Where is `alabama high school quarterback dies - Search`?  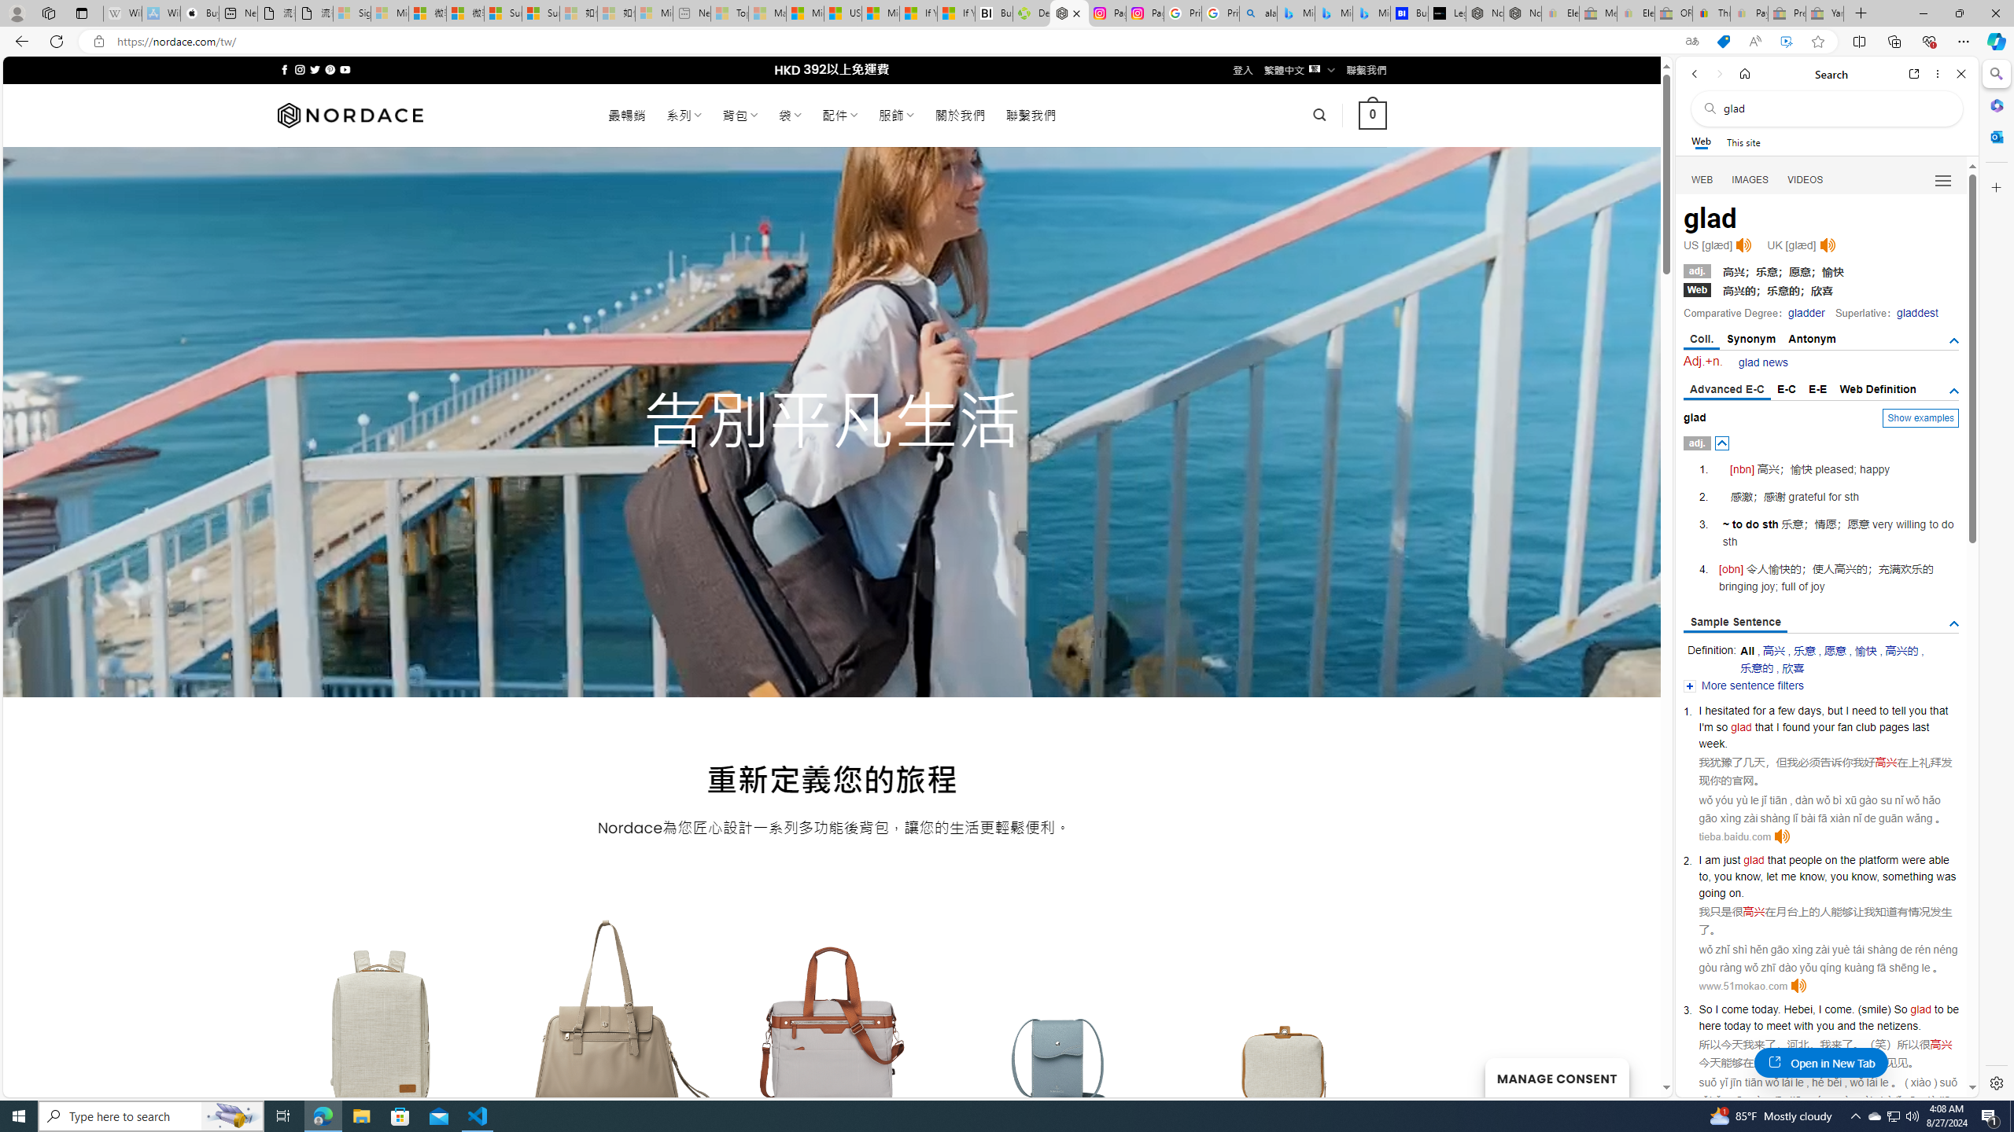 alabama high school quarterback dies - Search is located at coordinates (1259, 13).